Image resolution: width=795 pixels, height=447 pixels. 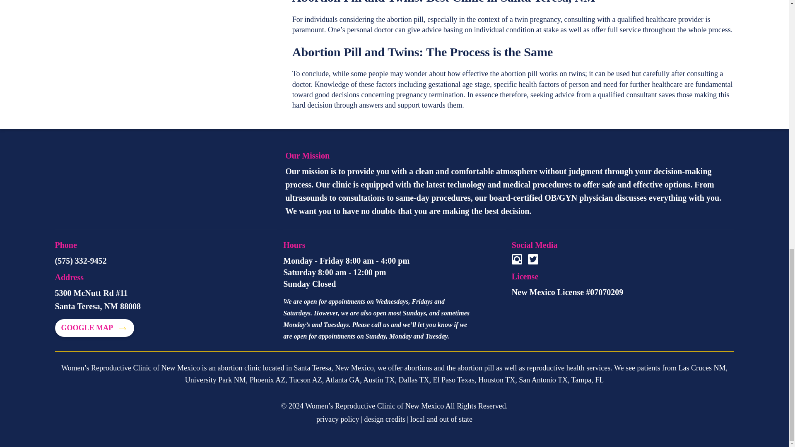 What do you see at coordinates (588, 380) in the screenshot?
I see `Tampa, FL` at bounding box center [588, 380].